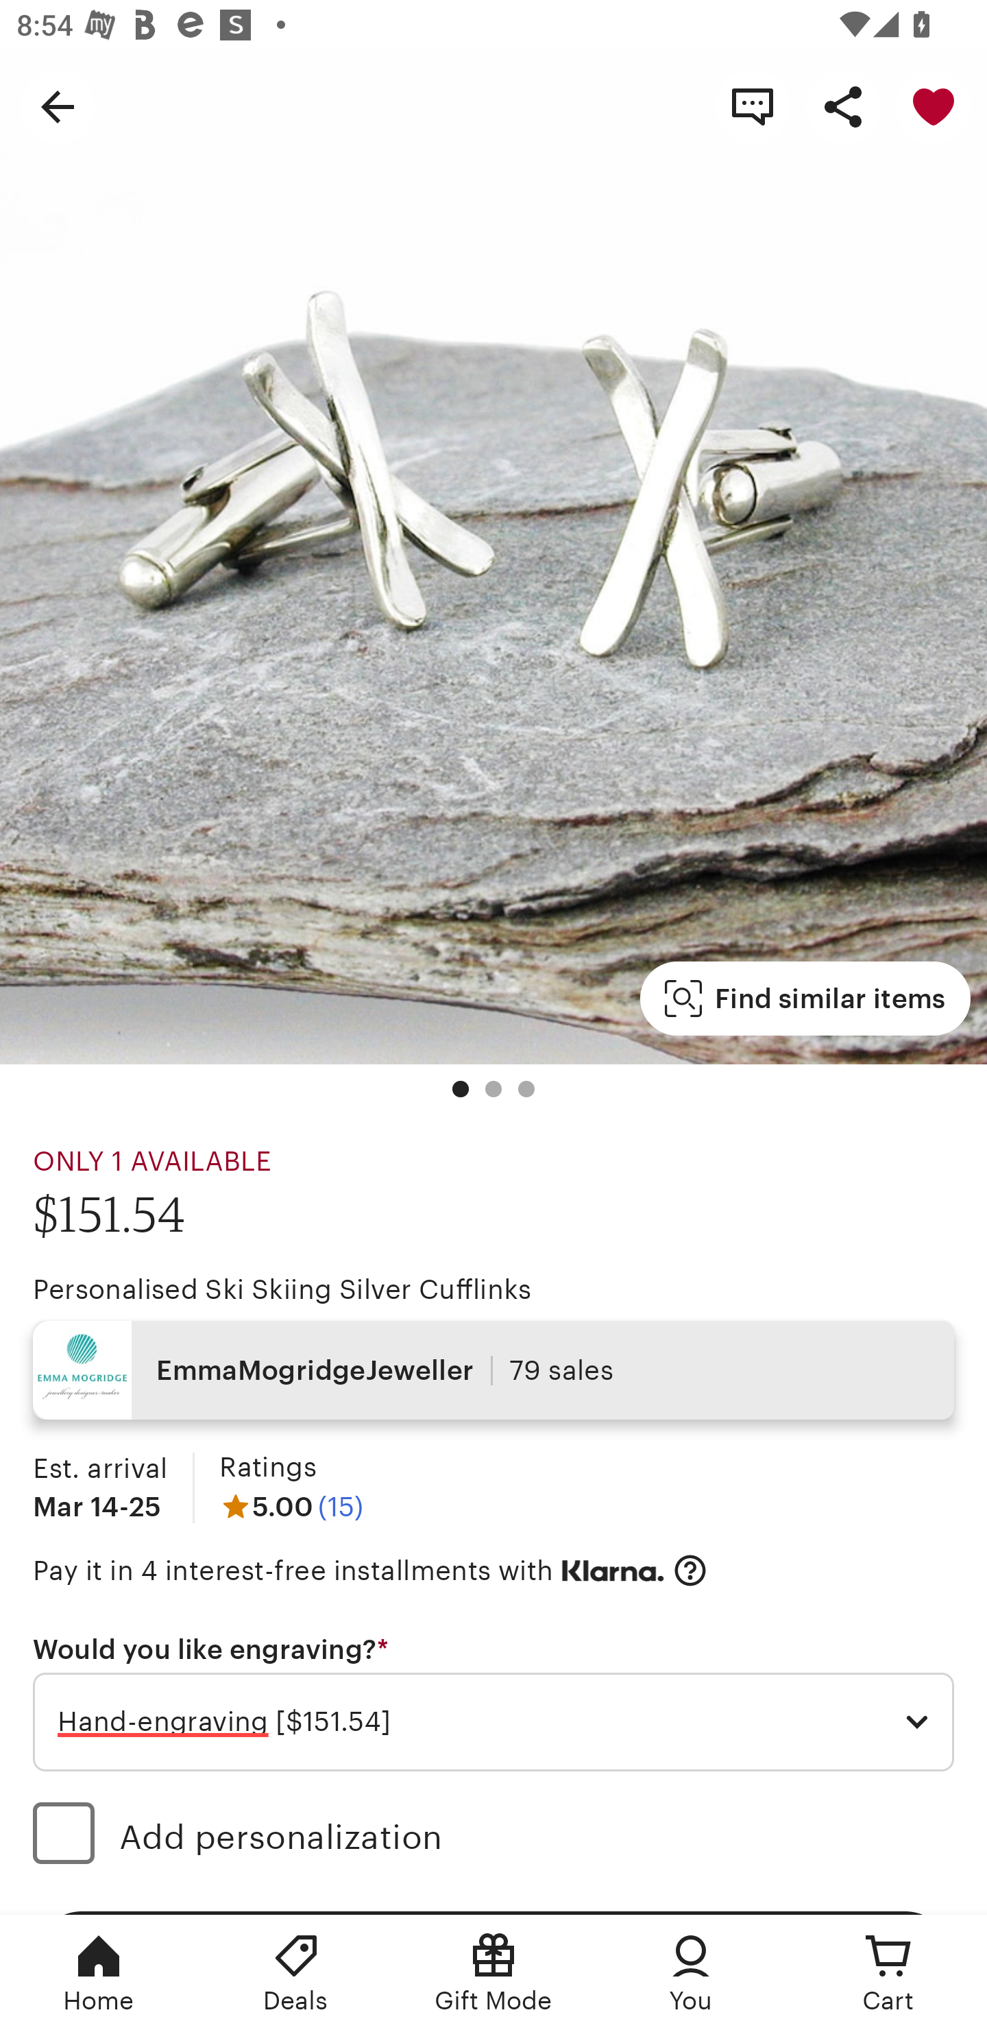  What do you see at coordinates (493, 1723) in the screenshot?
I see `Hand-engraving [$151.54]` at bounding box center [493, 1723].